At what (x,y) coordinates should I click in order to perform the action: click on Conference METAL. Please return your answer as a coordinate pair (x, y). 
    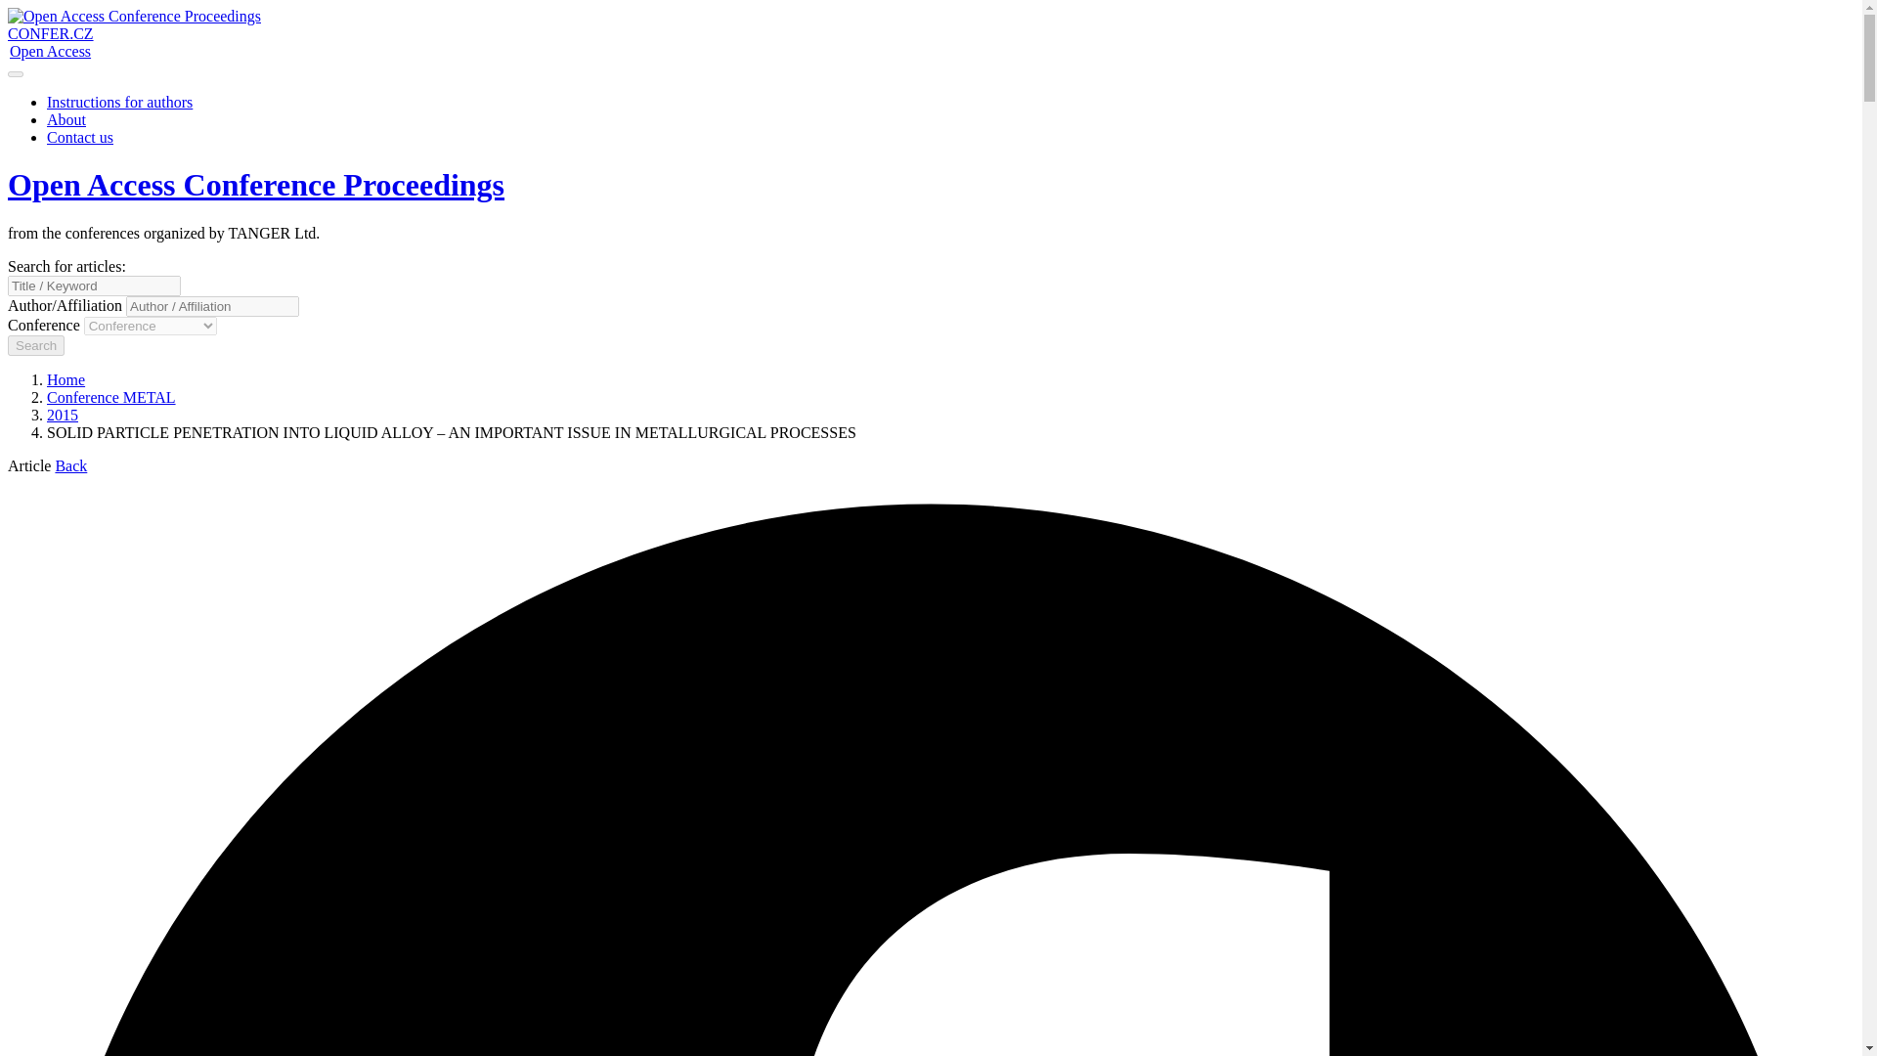
    Looking at the image, I should click on (111, 397).